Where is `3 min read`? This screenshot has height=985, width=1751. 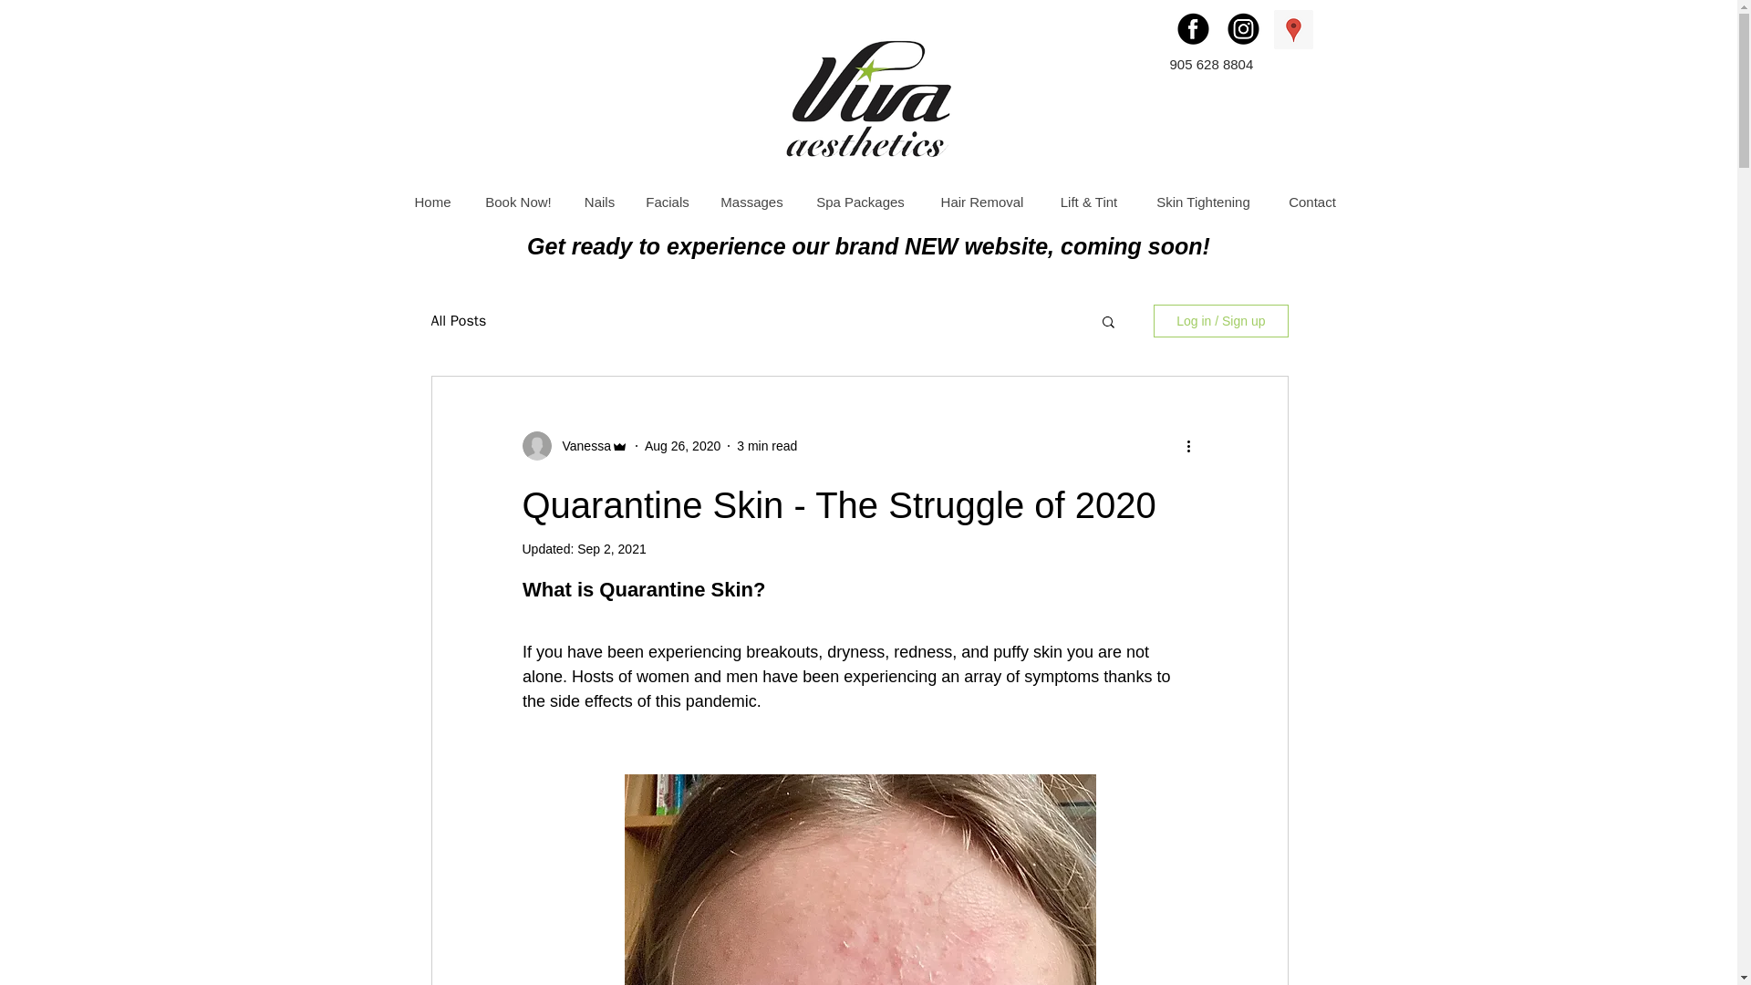
3 min read is located at coordinates (766, 444).